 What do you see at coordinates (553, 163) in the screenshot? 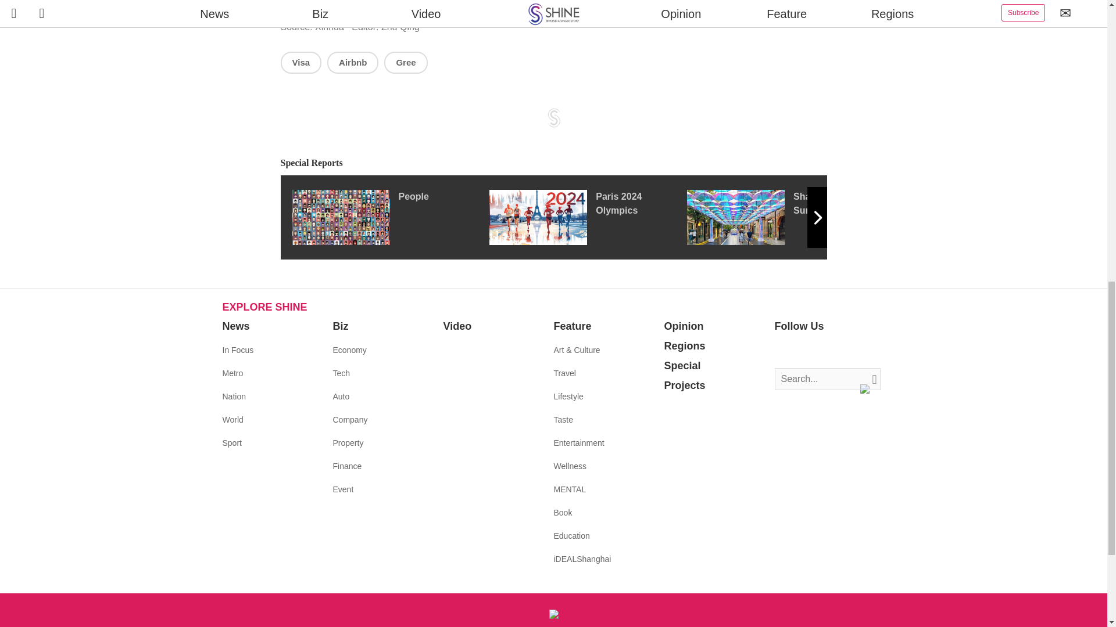
I see `Special Reports` at bounding box center [553, 163].